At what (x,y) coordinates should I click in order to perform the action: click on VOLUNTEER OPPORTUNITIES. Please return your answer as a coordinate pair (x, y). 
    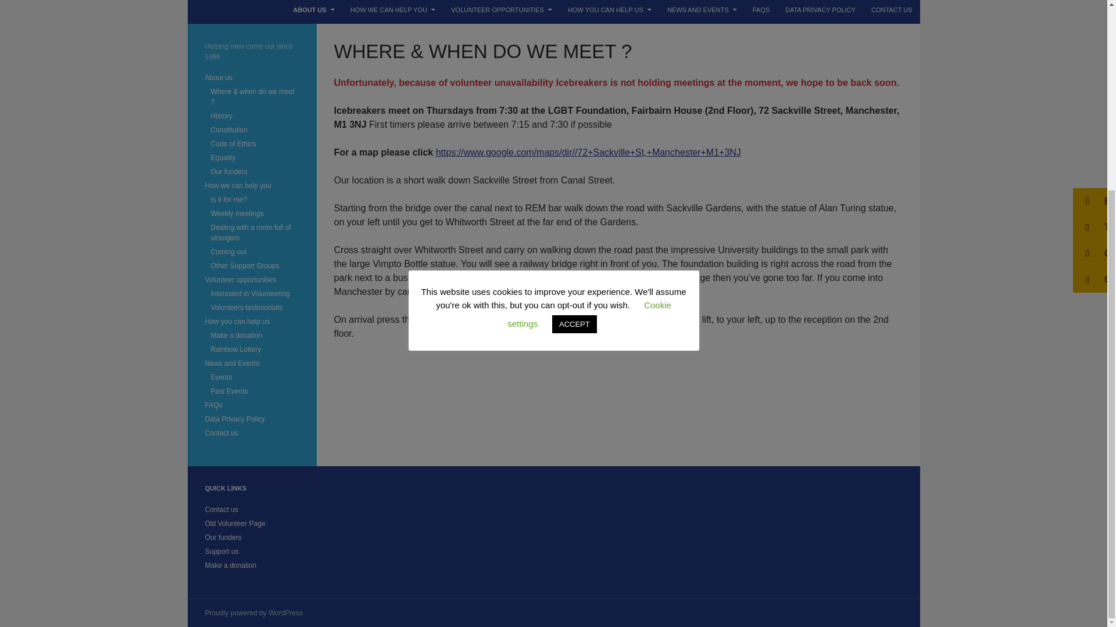
    Looking at the image, I should click on (501, 12).